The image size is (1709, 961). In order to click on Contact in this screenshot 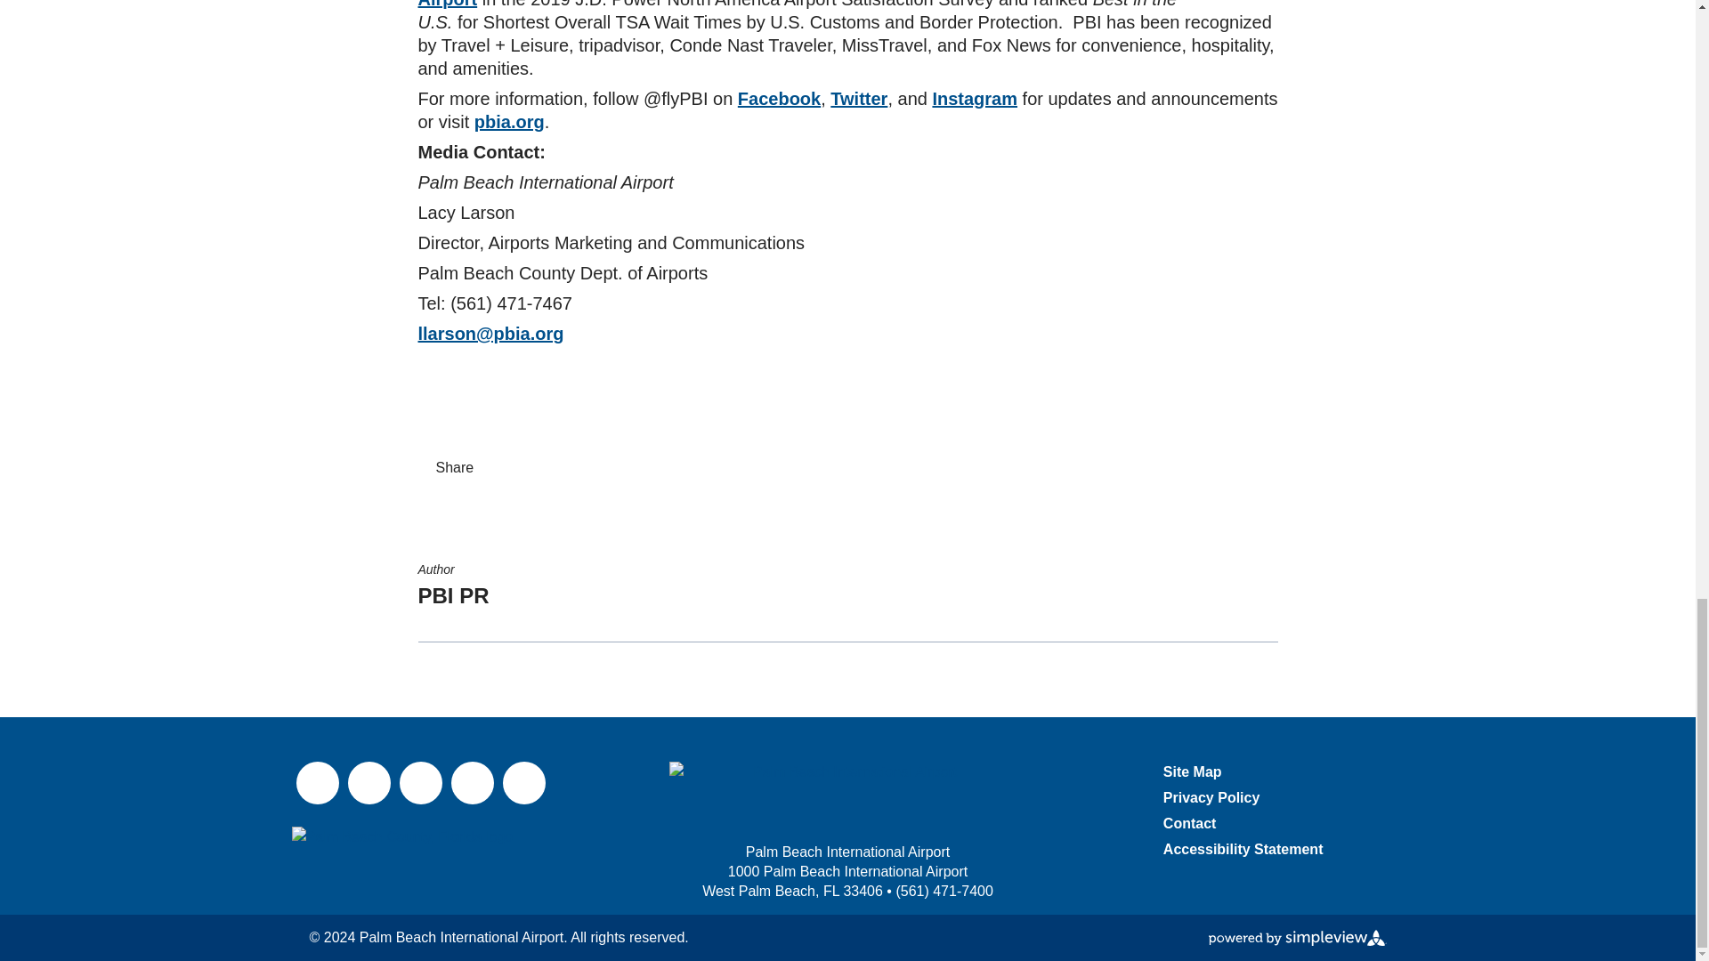, I will do `click(1190, 823)`.